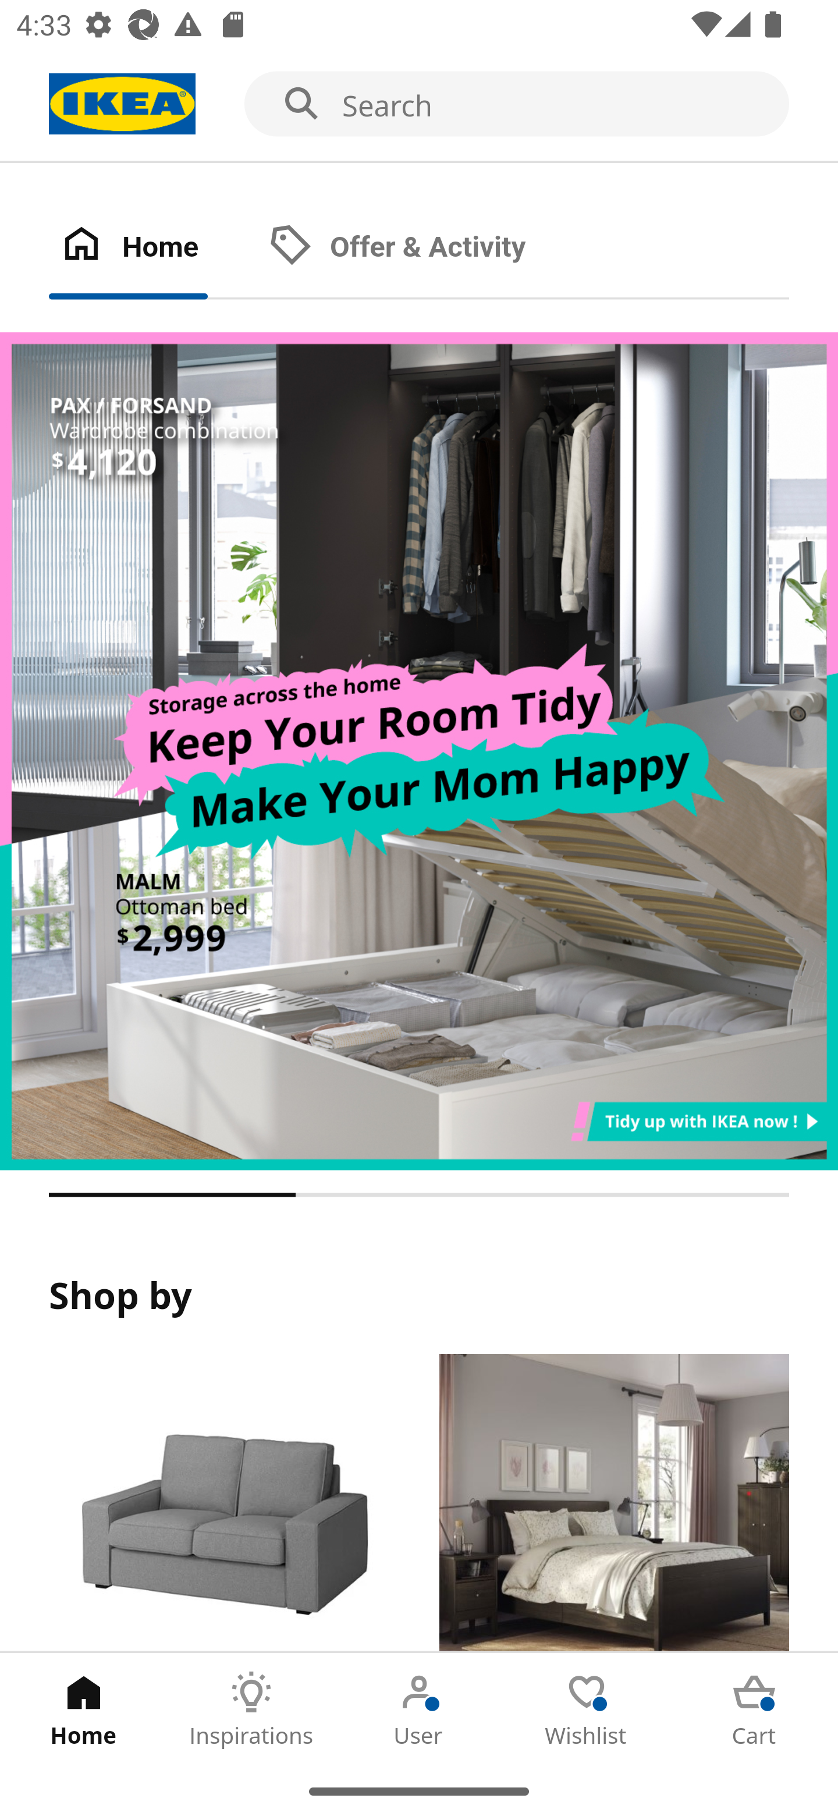 The height and width of the screenshot is (1816, 838). What do you see at coordinates (419, 105) in the screenshot?
I see `Search` at bounding box center [419, 105].